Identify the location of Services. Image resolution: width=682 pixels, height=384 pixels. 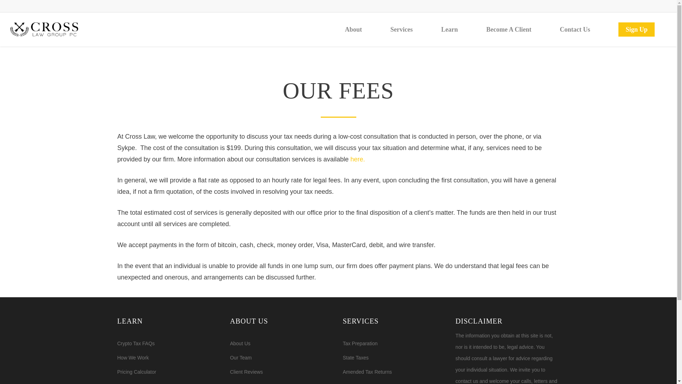
(401, 30).